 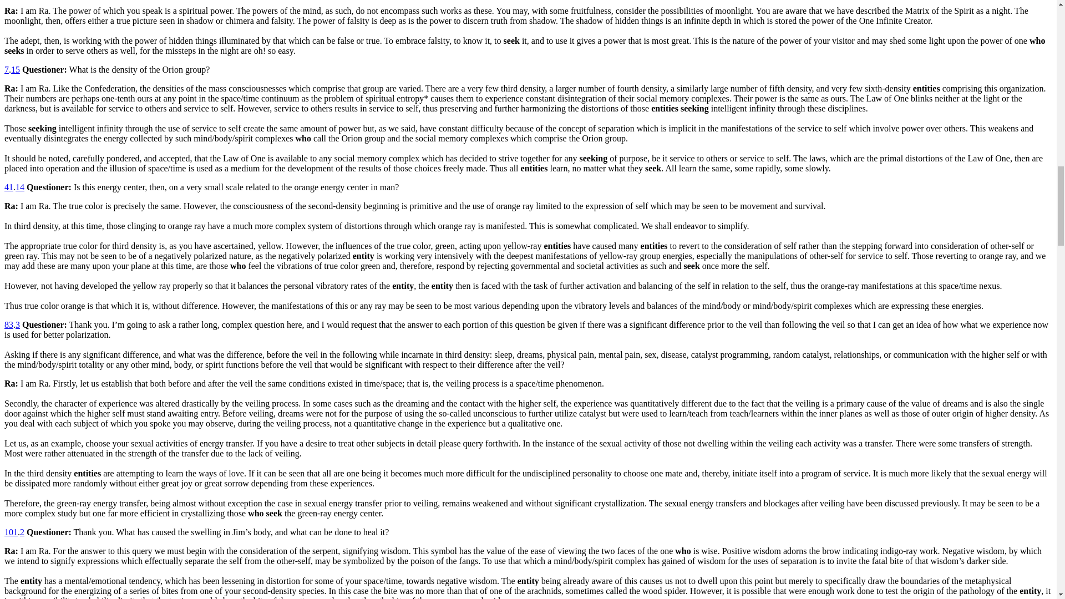 I want to click on 101, so click(x=11, y=532).